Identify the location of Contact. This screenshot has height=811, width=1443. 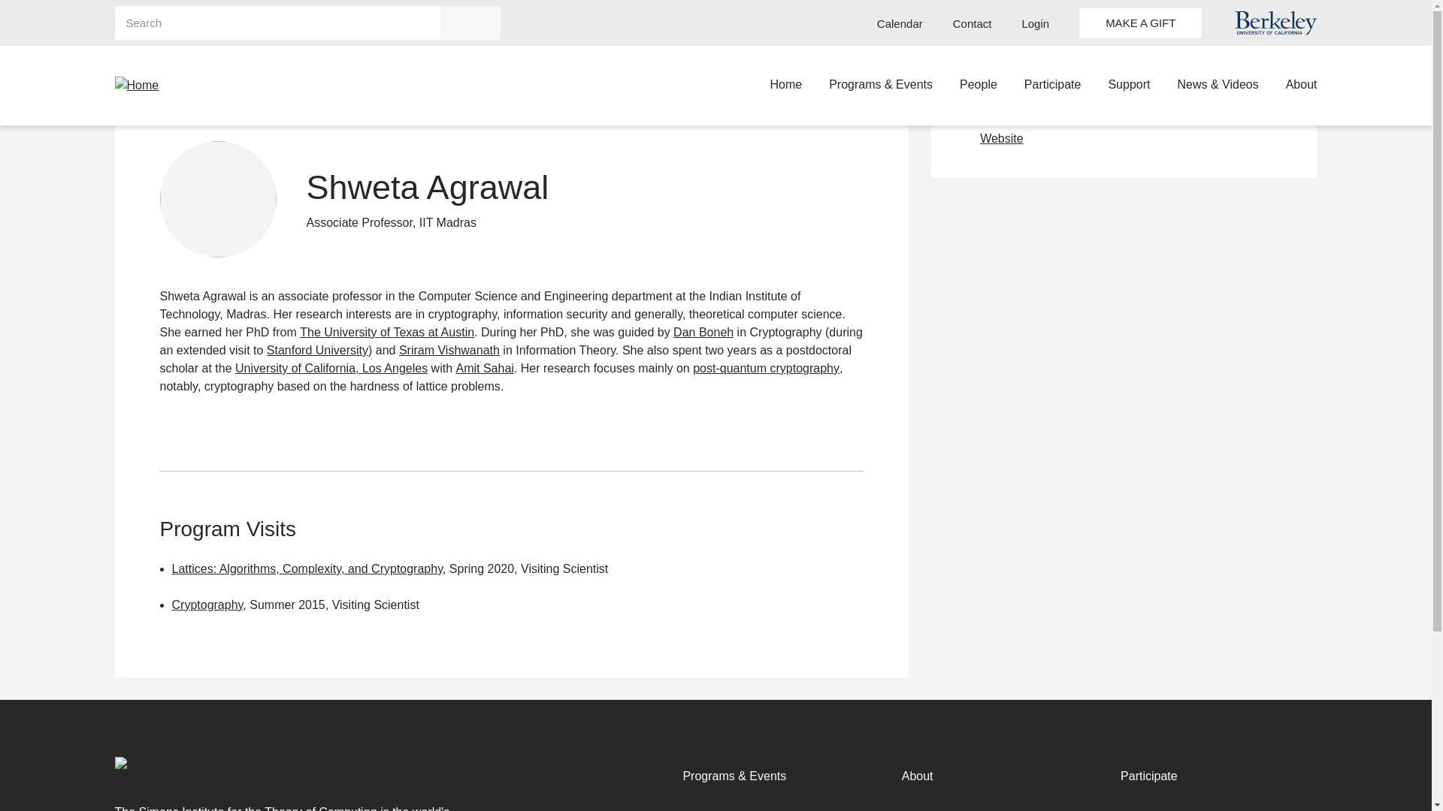
(973, 24).